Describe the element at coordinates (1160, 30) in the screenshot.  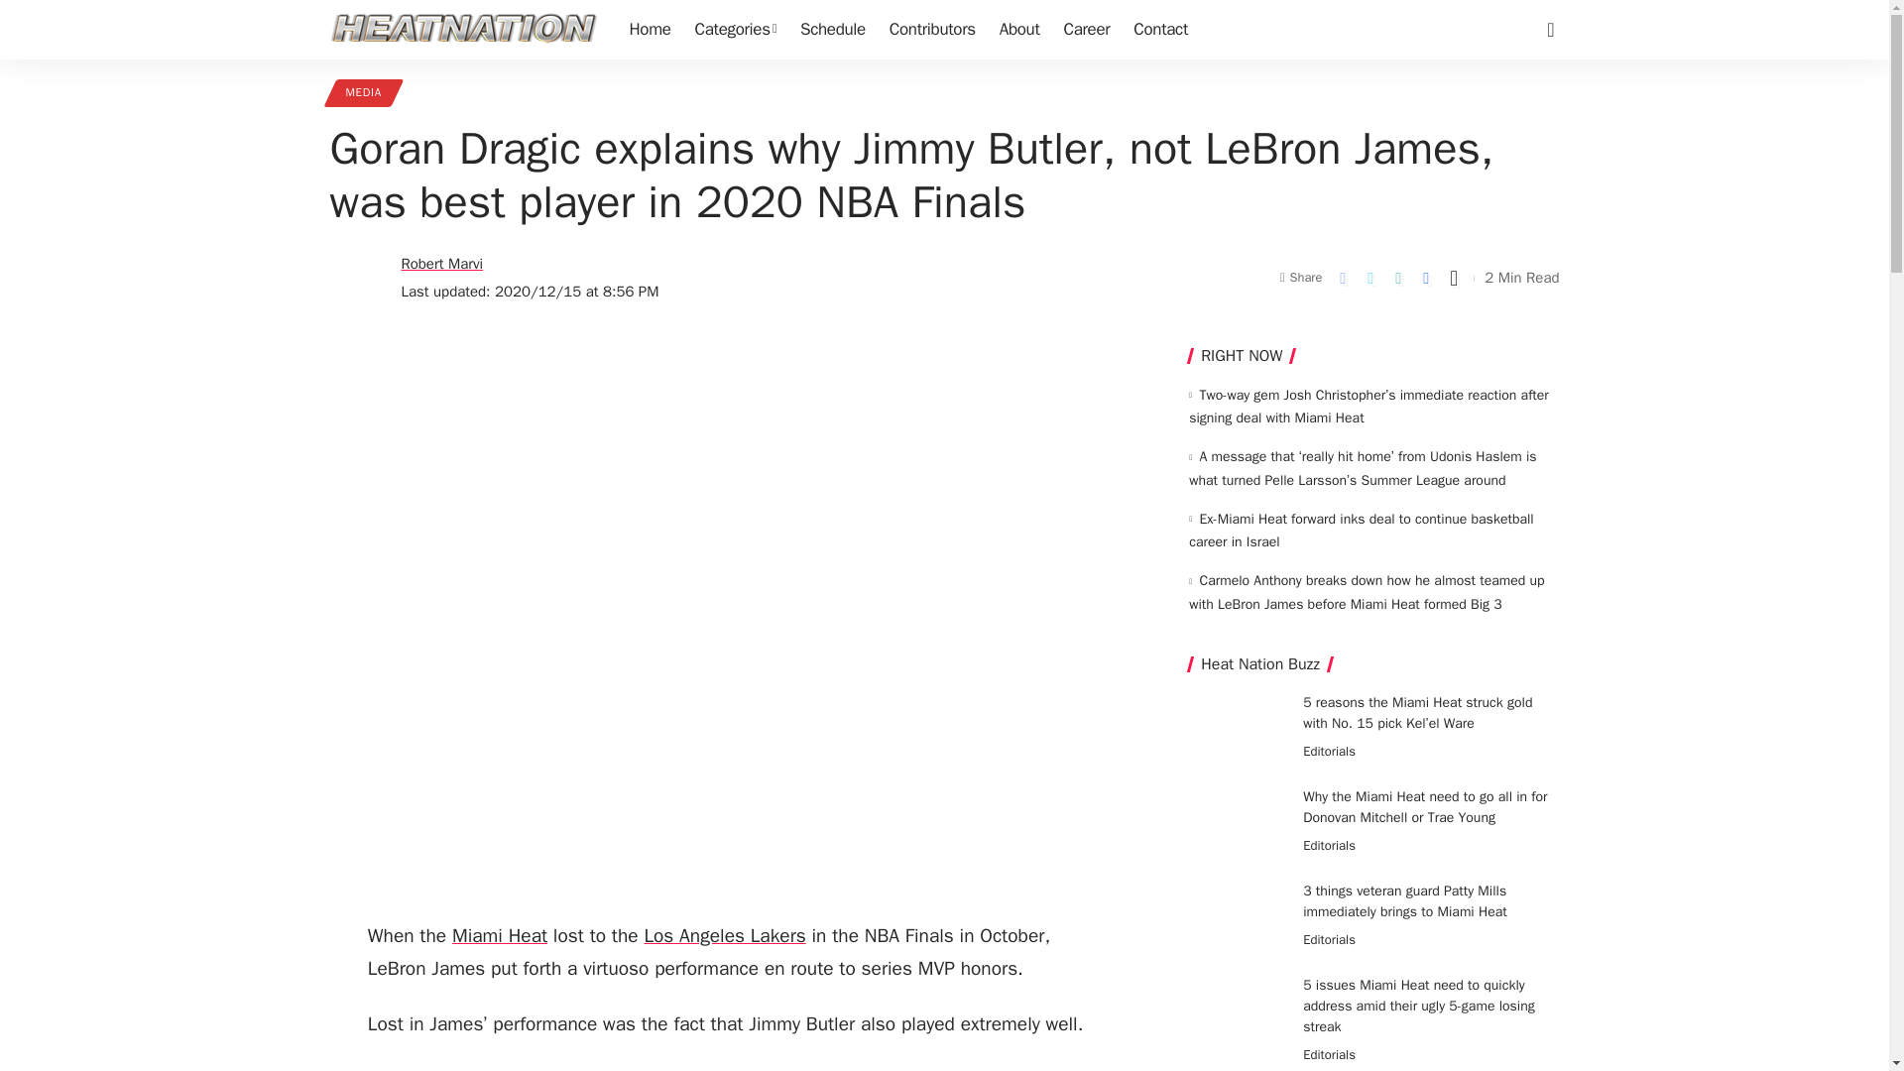
I see `Contact` at that location.